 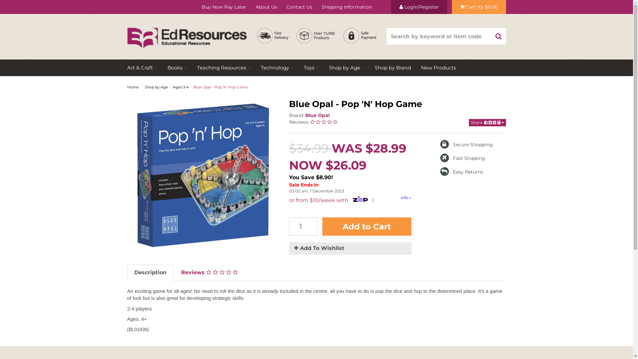 What do you see at coordinates (318, 115) in the screenshot?
I see `Blue Opal` at bounding box center [318, 115].